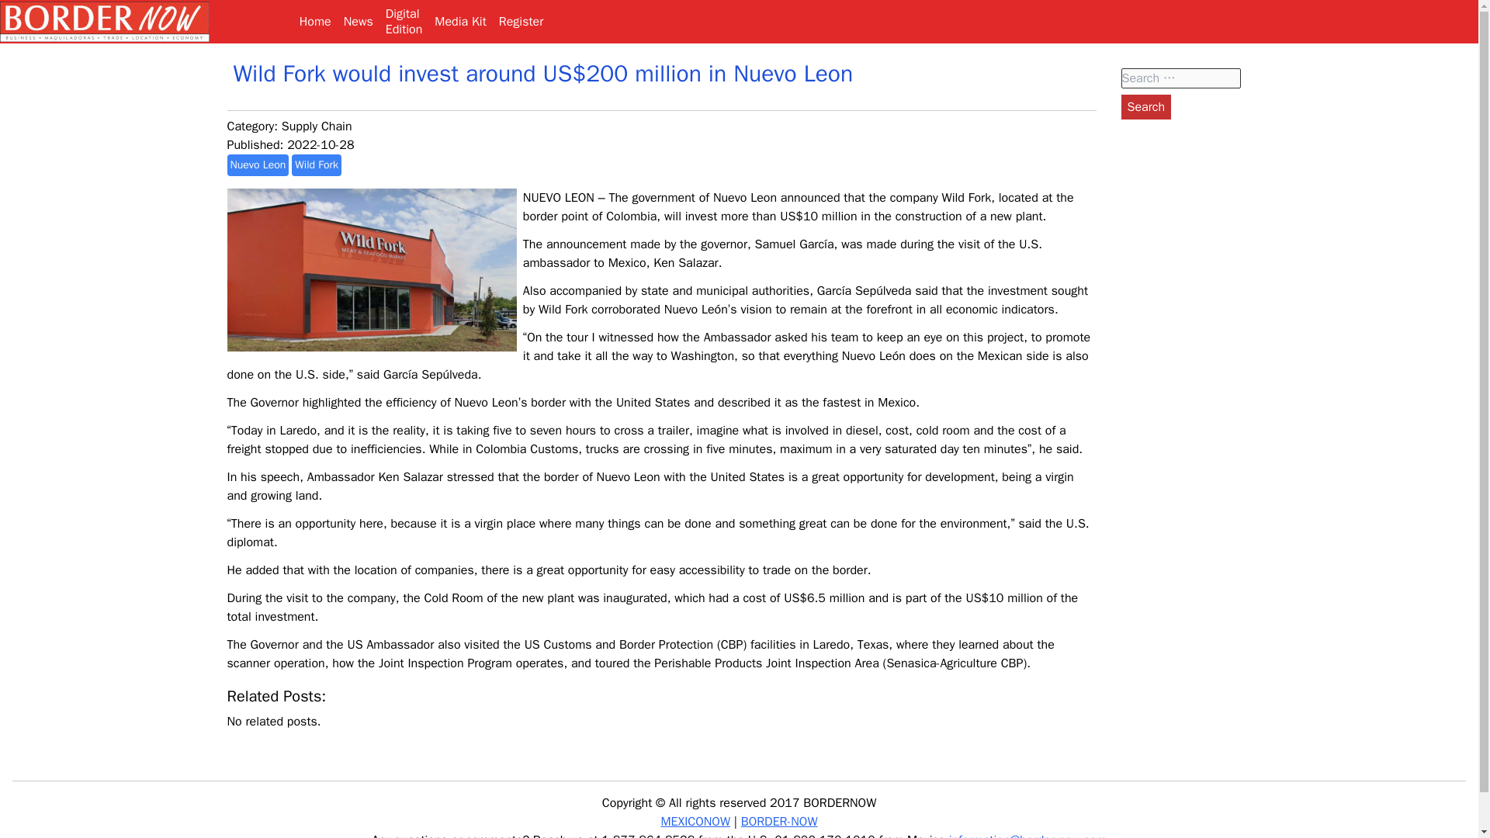  I want to click on Wild Fork, so click(317, 164).